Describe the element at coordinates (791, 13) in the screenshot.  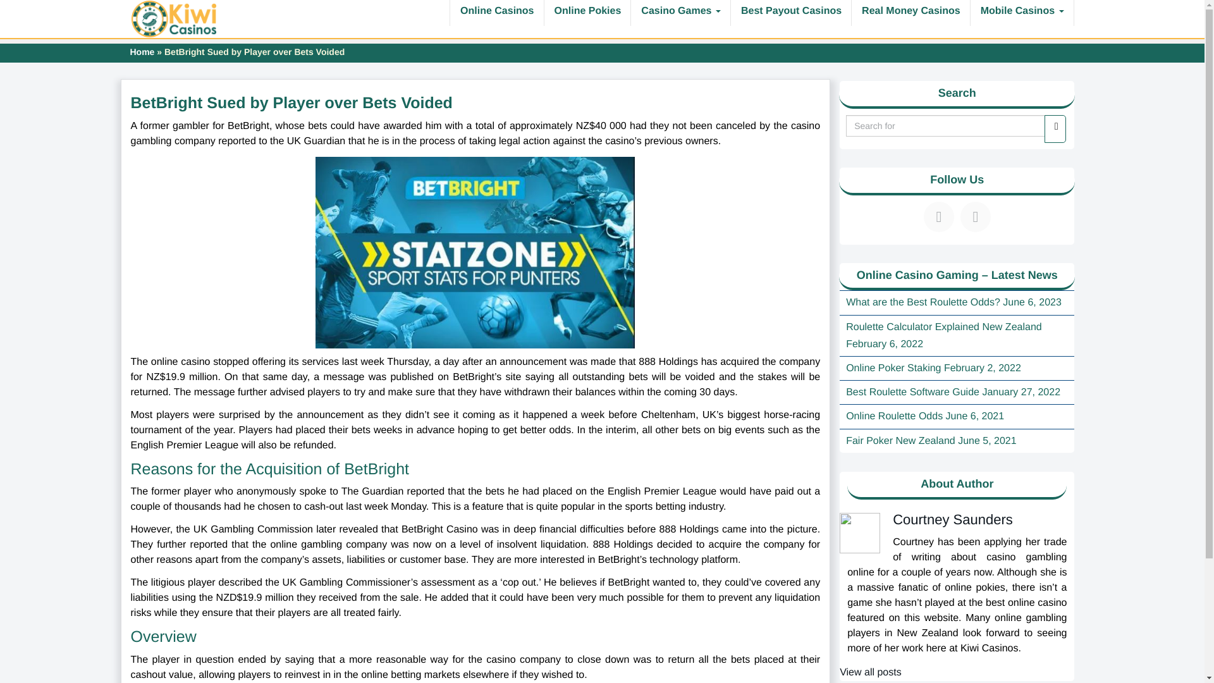
I see `Best Payout Casinos` at that location.